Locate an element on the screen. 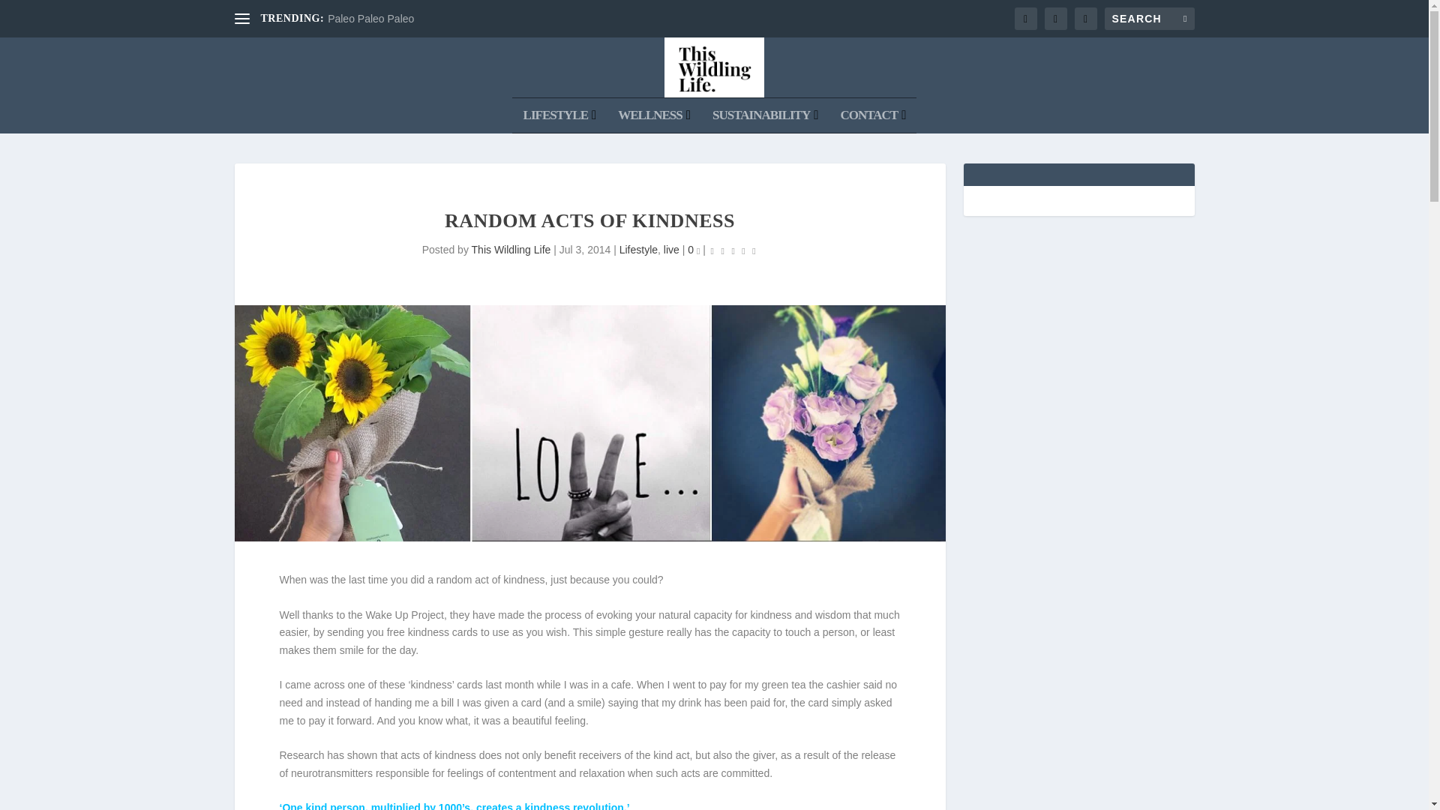 The image size is (1440, 810). Rating: 0.00 is located at coordinates (733, 250).